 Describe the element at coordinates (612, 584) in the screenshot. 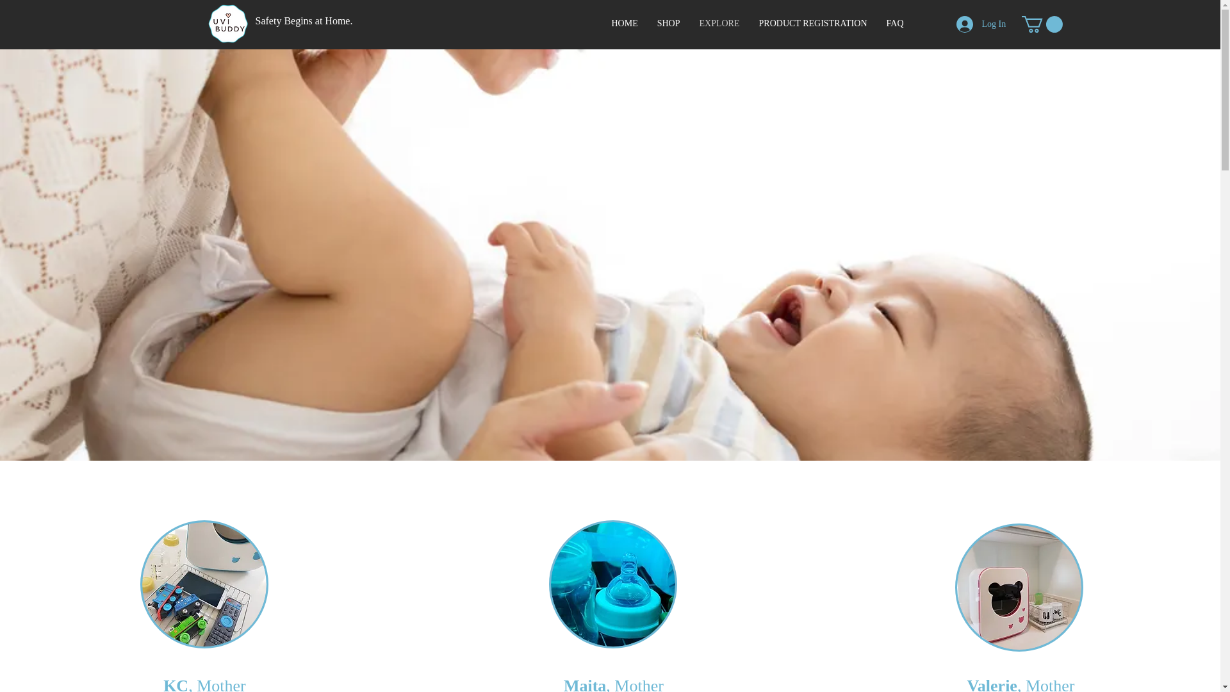

I see `GettyImages-124893619.jpg` at that location.